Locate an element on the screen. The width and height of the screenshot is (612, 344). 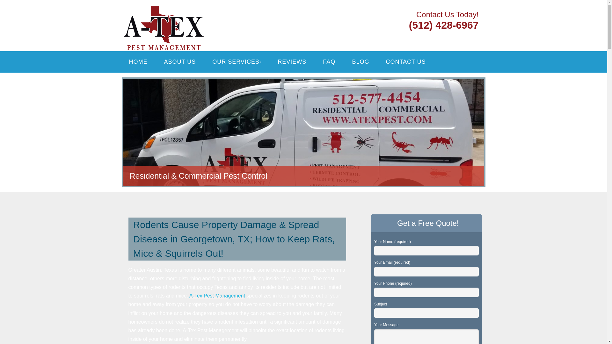
A TEX PEST MANAGEMENT is located at coordinates (205, 13).